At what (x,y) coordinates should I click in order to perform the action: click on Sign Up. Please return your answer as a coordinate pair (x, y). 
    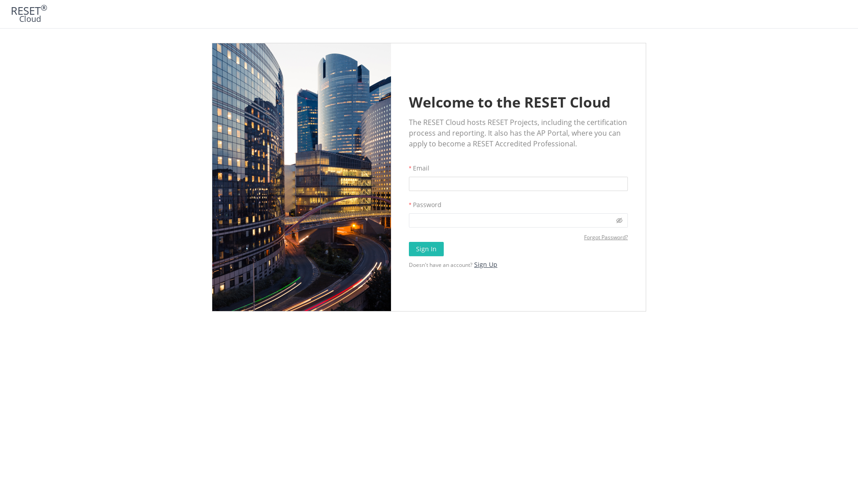
    Looking at the image, I should click on (486, 264).